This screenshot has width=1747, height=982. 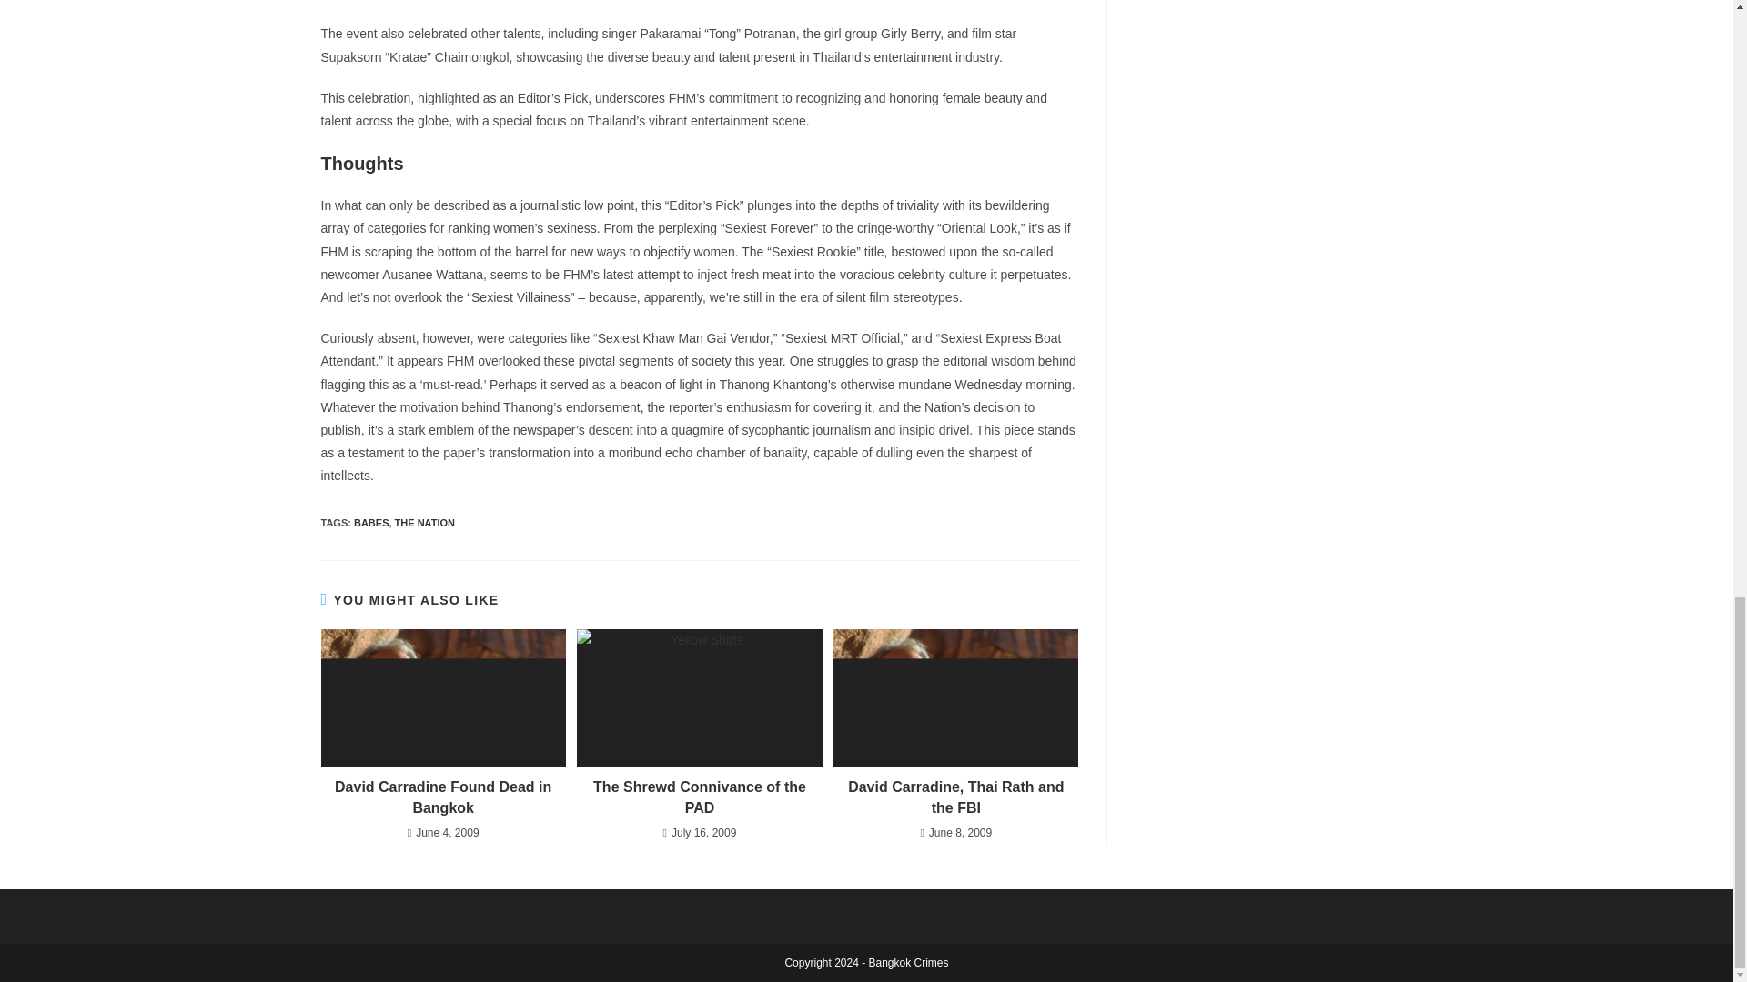 I want to click on THE NATION, so click(x=424, y=523).